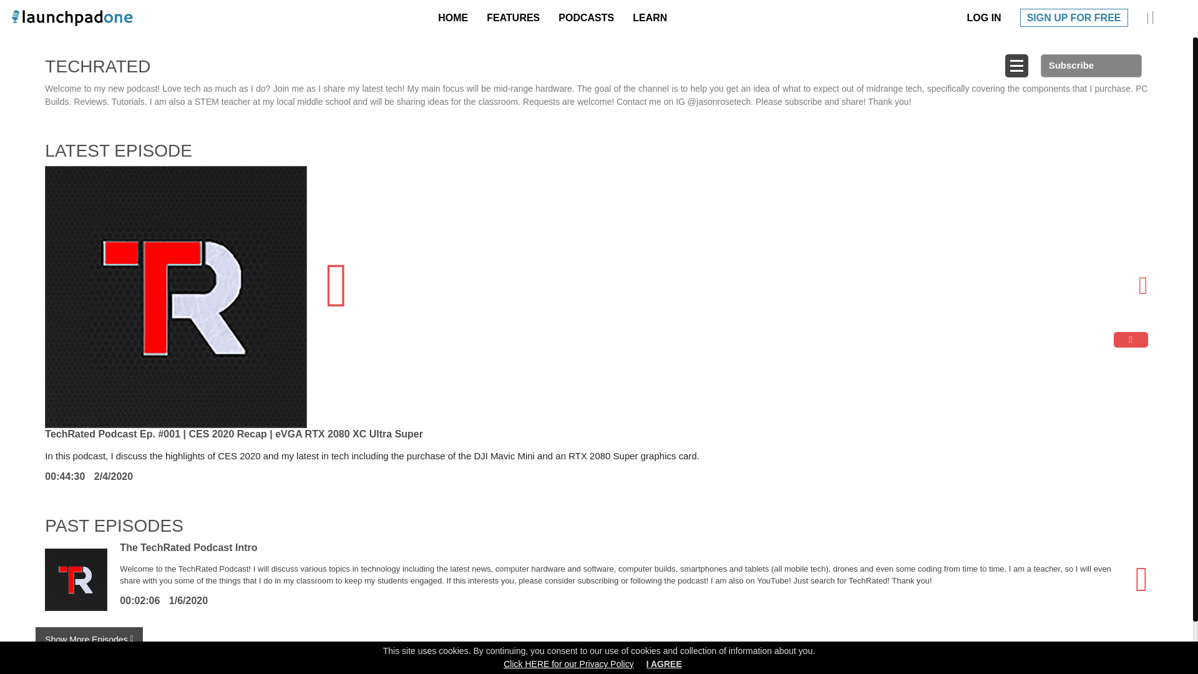 The image size is (1198, 674). What do you see at coordinates (1091, 66) in the screenshot?
I see `Subscribe` at bounding box center [1091, 66].